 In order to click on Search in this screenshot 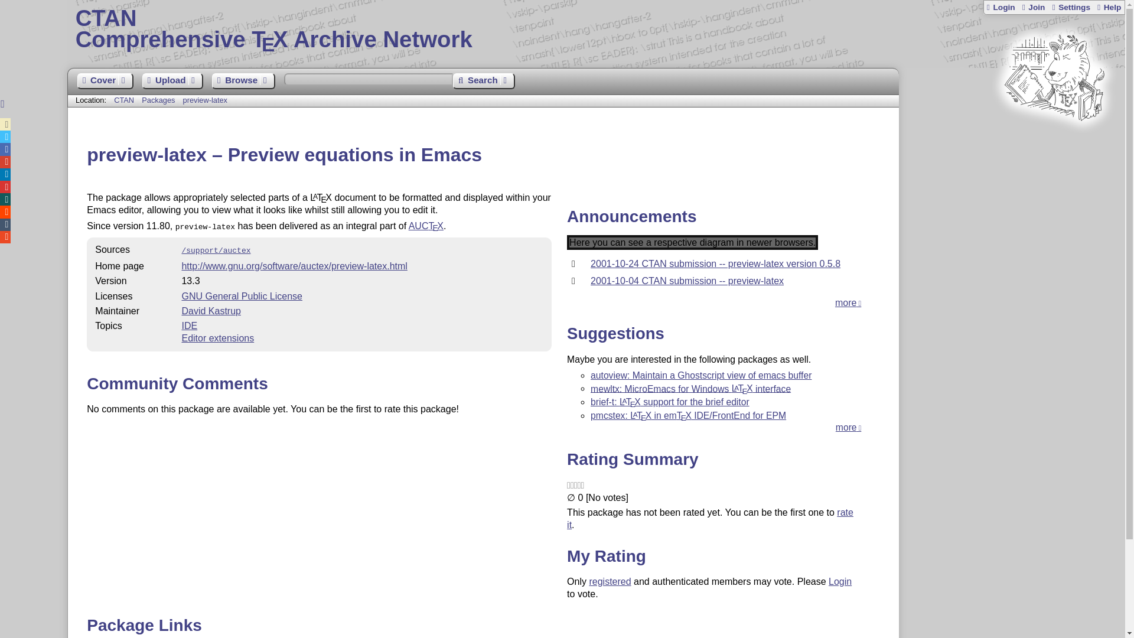, I will do `click(483, 82)`.